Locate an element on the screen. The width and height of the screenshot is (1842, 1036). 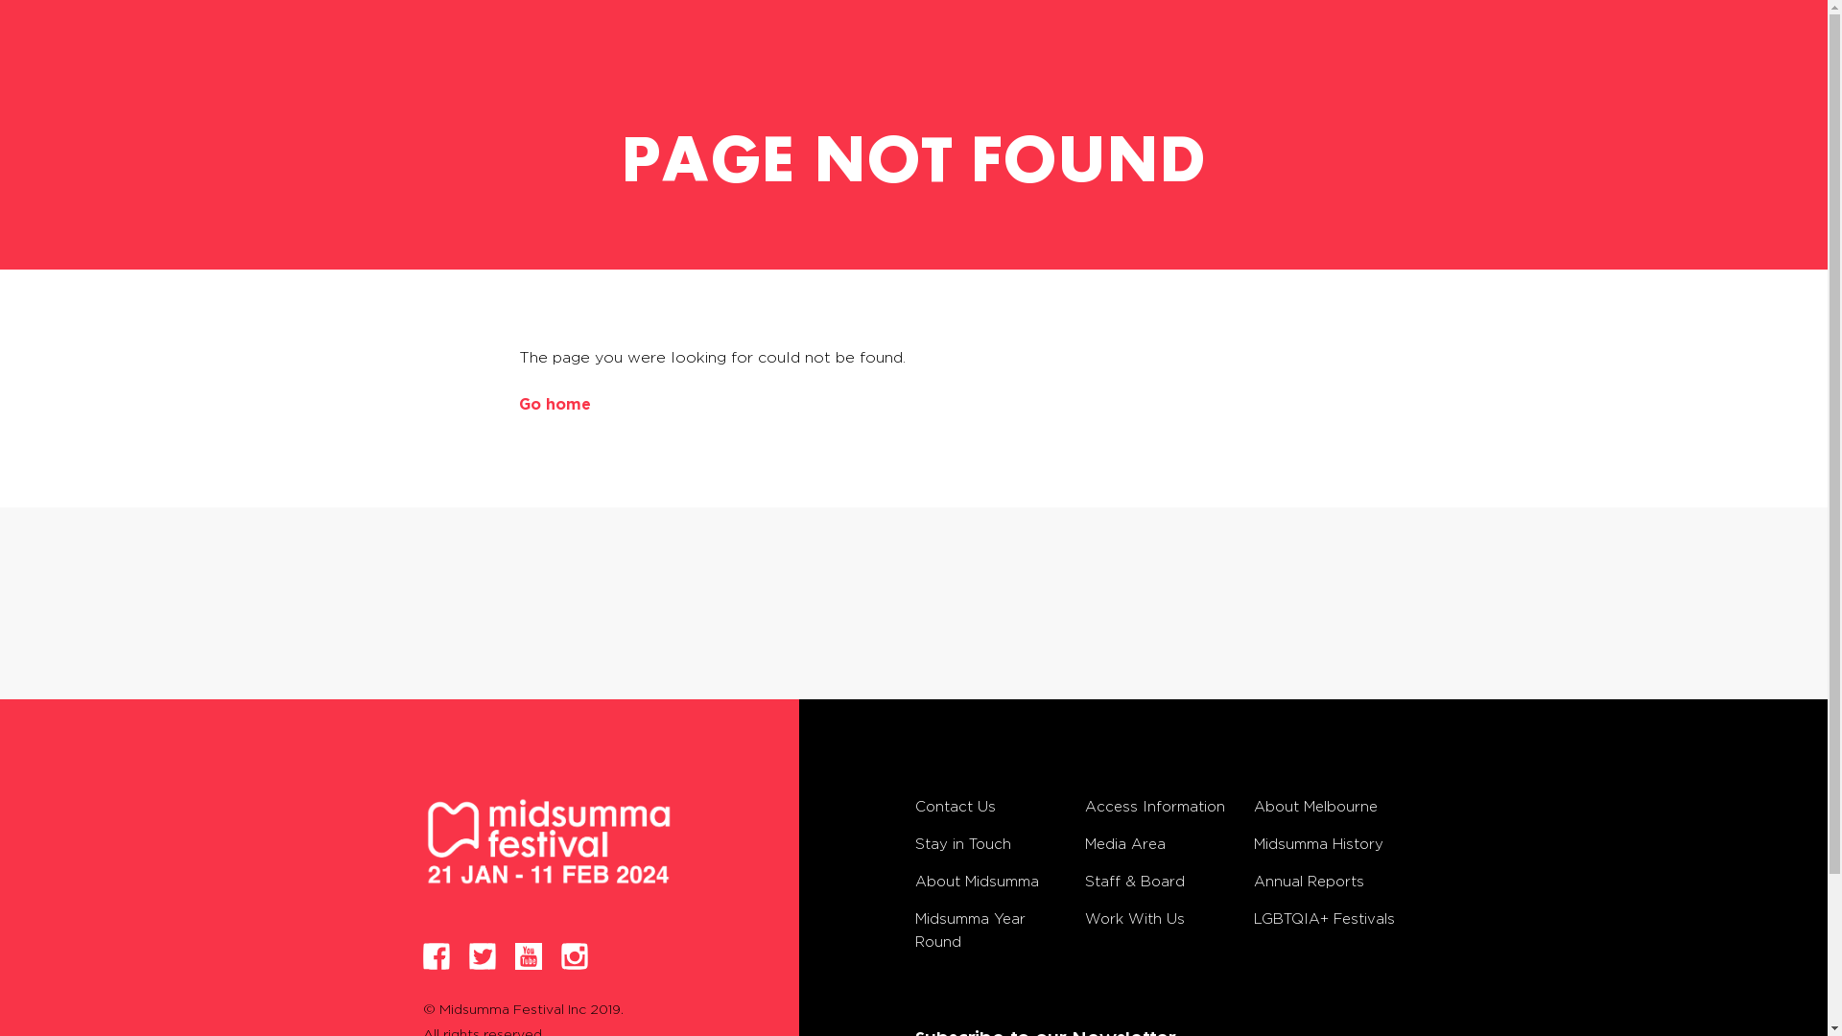
Stay in Touch is located at coordinates (963, 844).